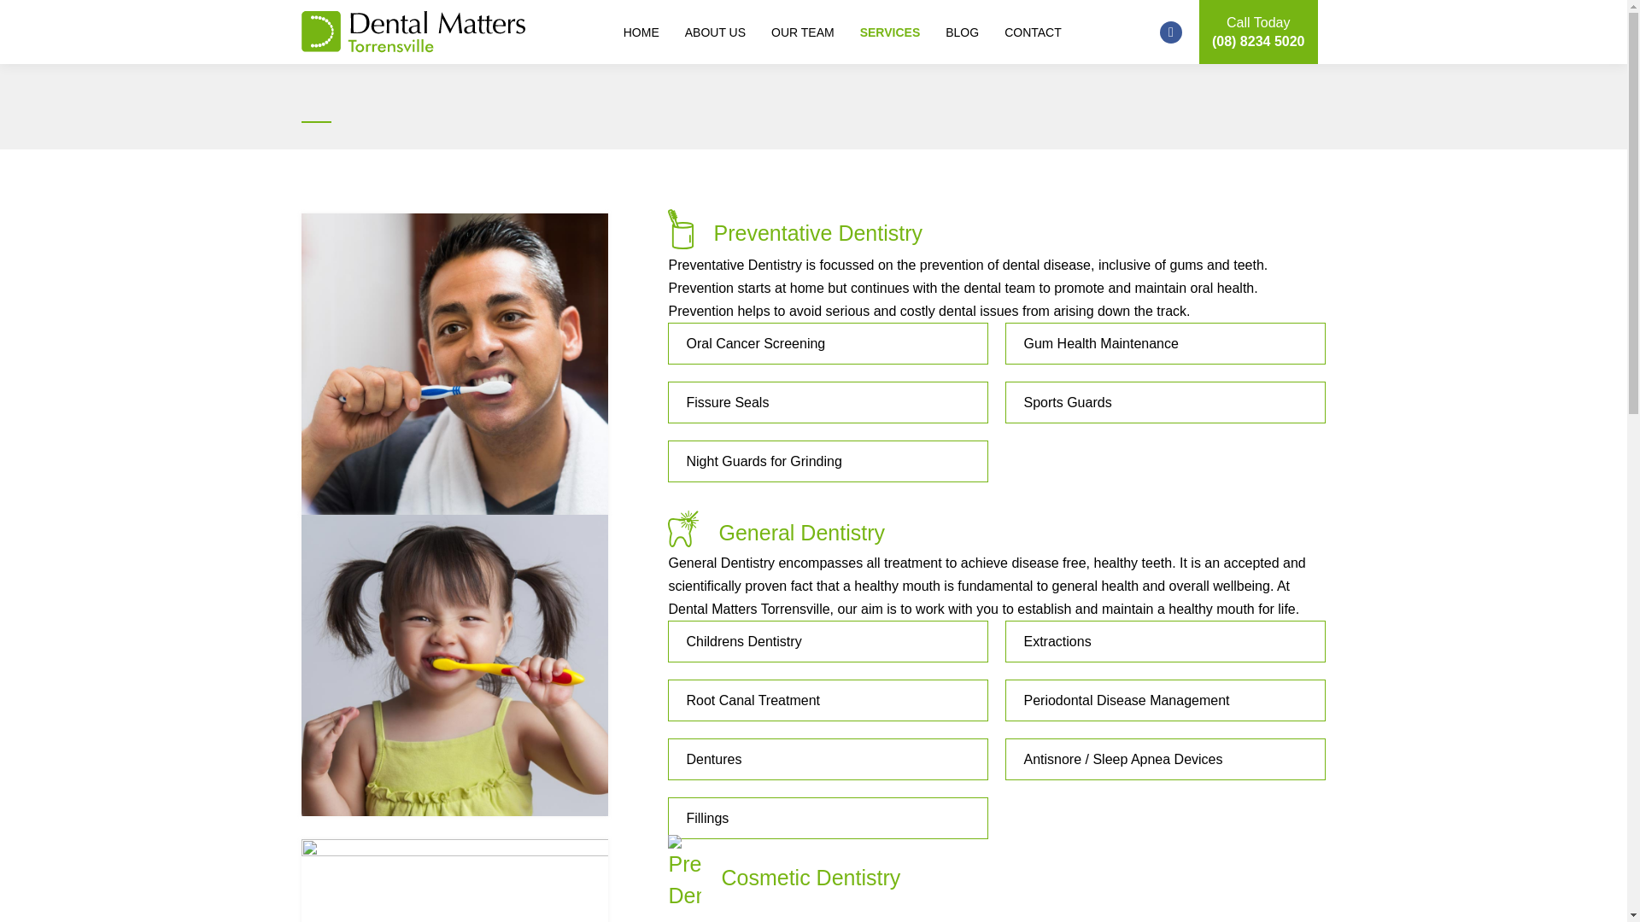 The image size is (1640, 922). Describe the element at coordinates (803, 32) in the screenshot. I see `OUR TEAM` at that location.